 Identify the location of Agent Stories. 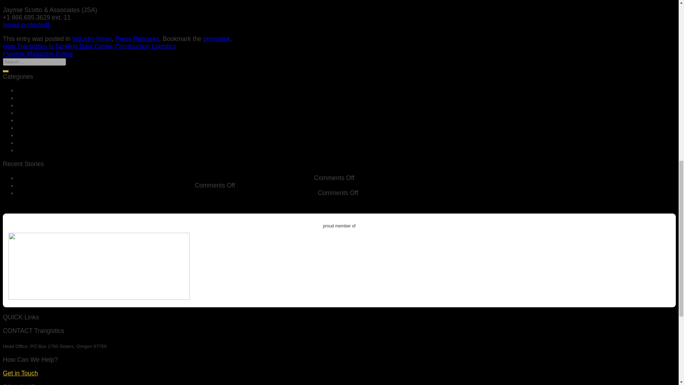
(36, 90).